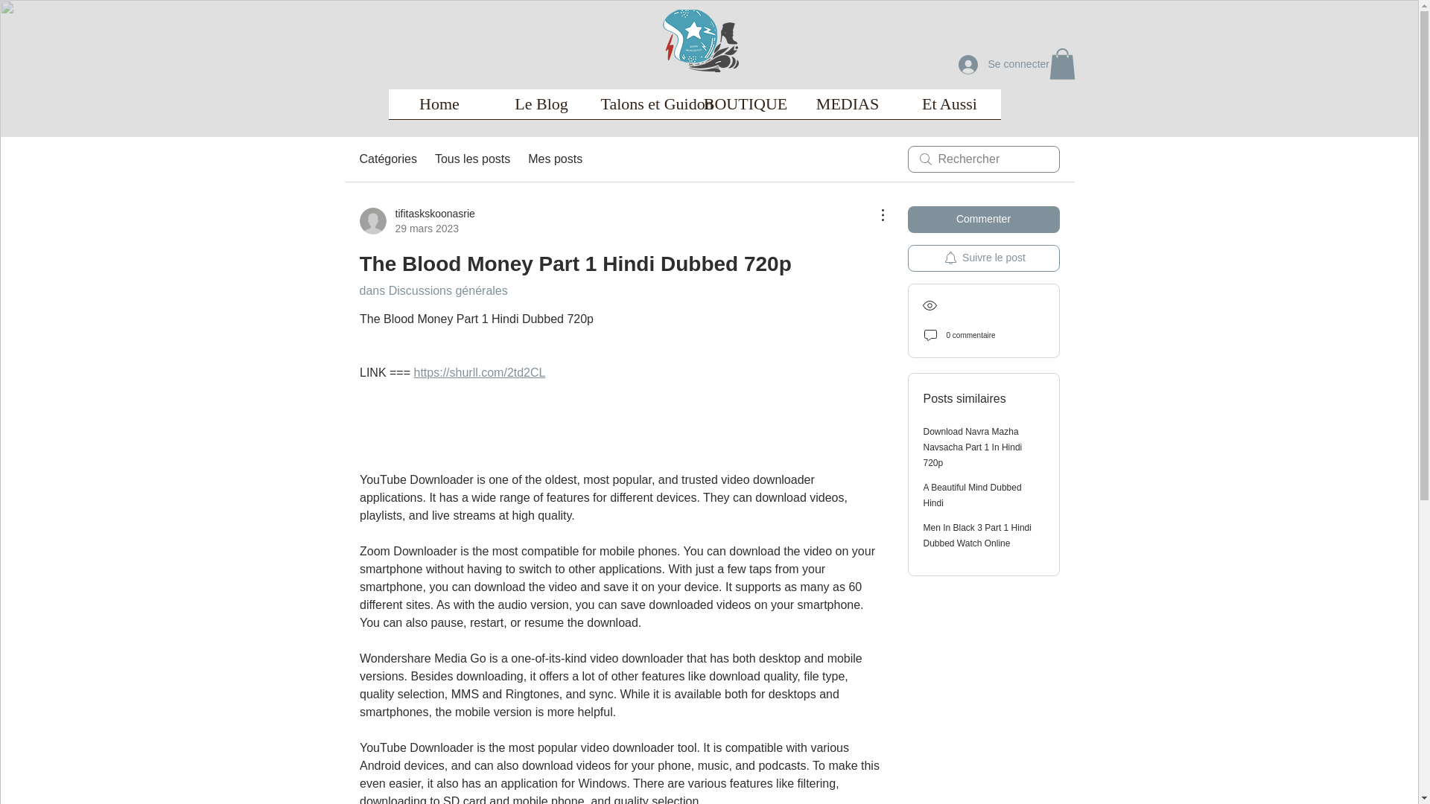 The width and height of the screenshot is (1430, 804). I want to click on Suivre le post, so click(983, 258).